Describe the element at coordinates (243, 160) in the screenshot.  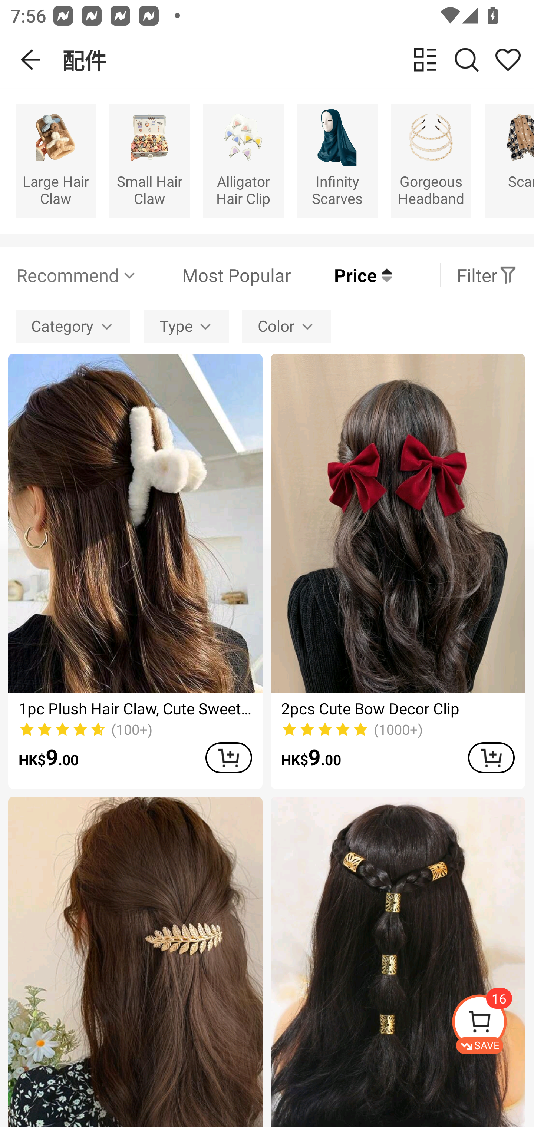
I see `Alligator Hair Clip` at that location.